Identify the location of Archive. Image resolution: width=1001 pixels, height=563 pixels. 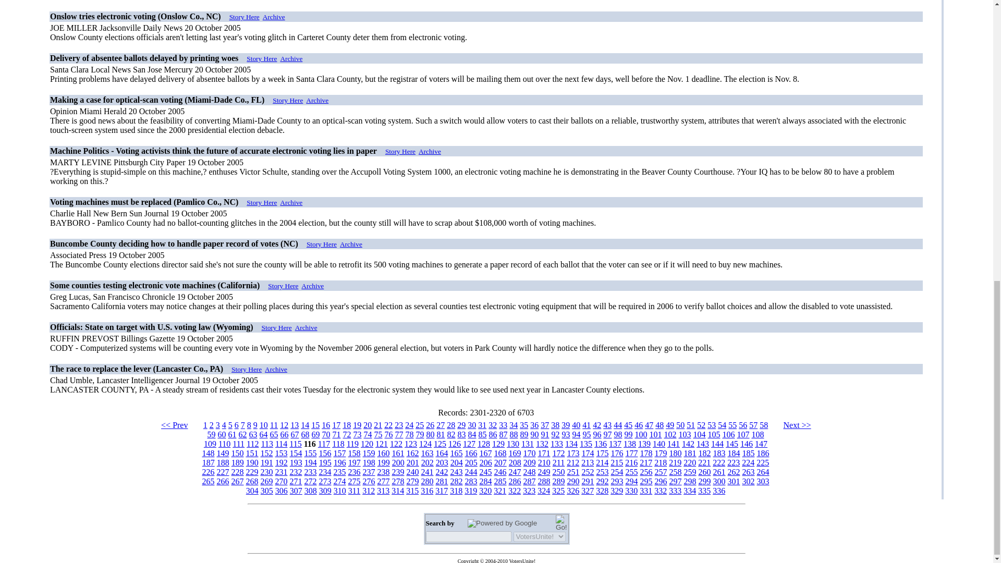
(291, 58).